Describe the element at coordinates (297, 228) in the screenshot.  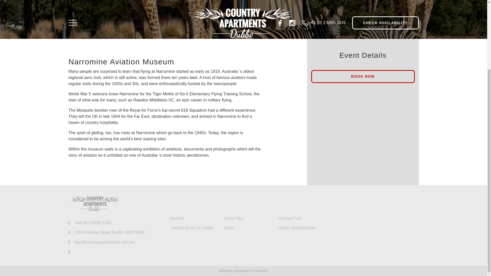
I see `LEGAL INFORMATION` at that location.